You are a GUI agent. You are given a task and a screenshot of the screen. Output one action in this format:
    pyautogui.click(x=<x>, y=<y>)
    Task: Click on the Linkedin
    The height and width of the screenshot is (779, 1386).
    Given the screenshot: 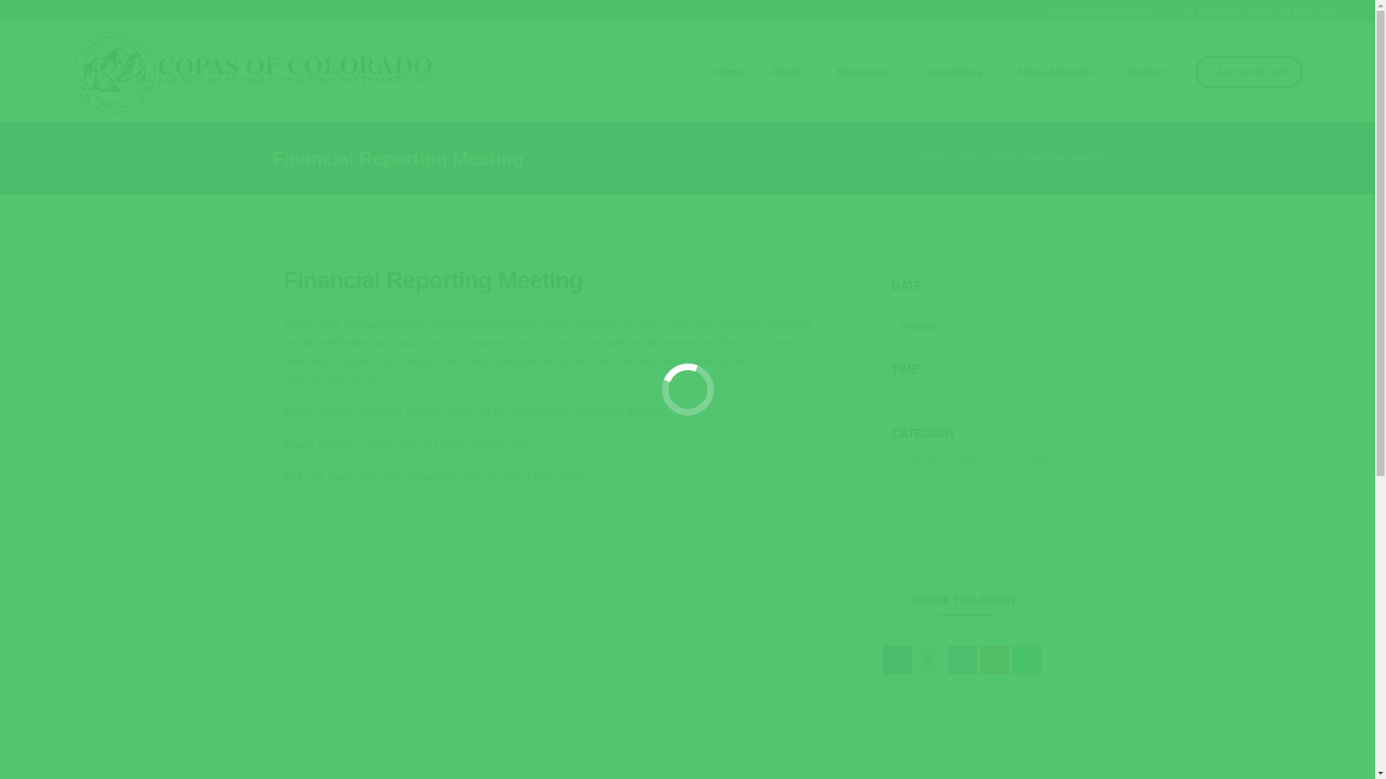 What is the action you would take?
    pyautogui.click(x=962, y=660)
    